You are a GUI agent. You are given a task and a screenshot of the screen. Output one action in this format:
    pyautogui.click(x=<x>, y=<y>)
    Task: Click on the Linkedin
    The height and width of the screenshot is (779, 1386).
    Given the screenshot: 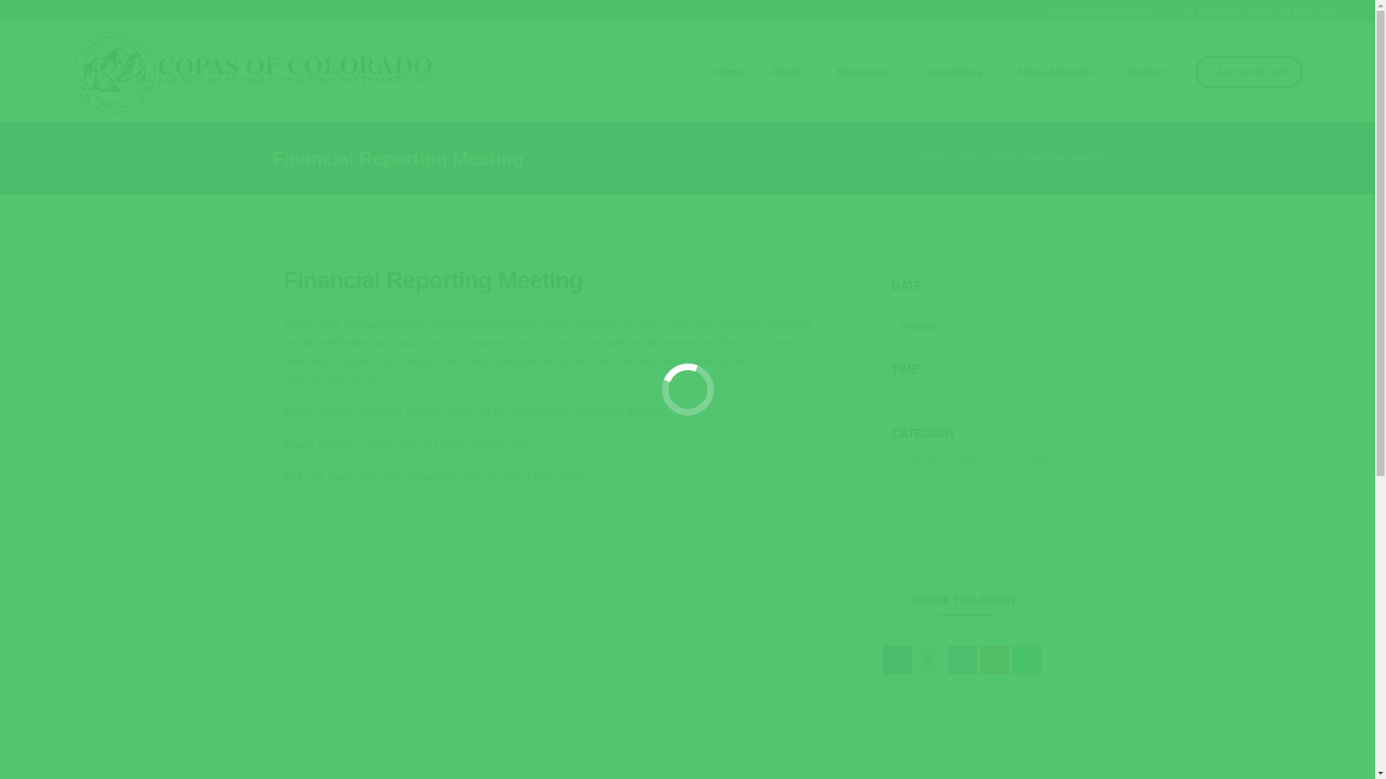 What is the action you would take?
    pyautogui.click(x=962, y=660)
    